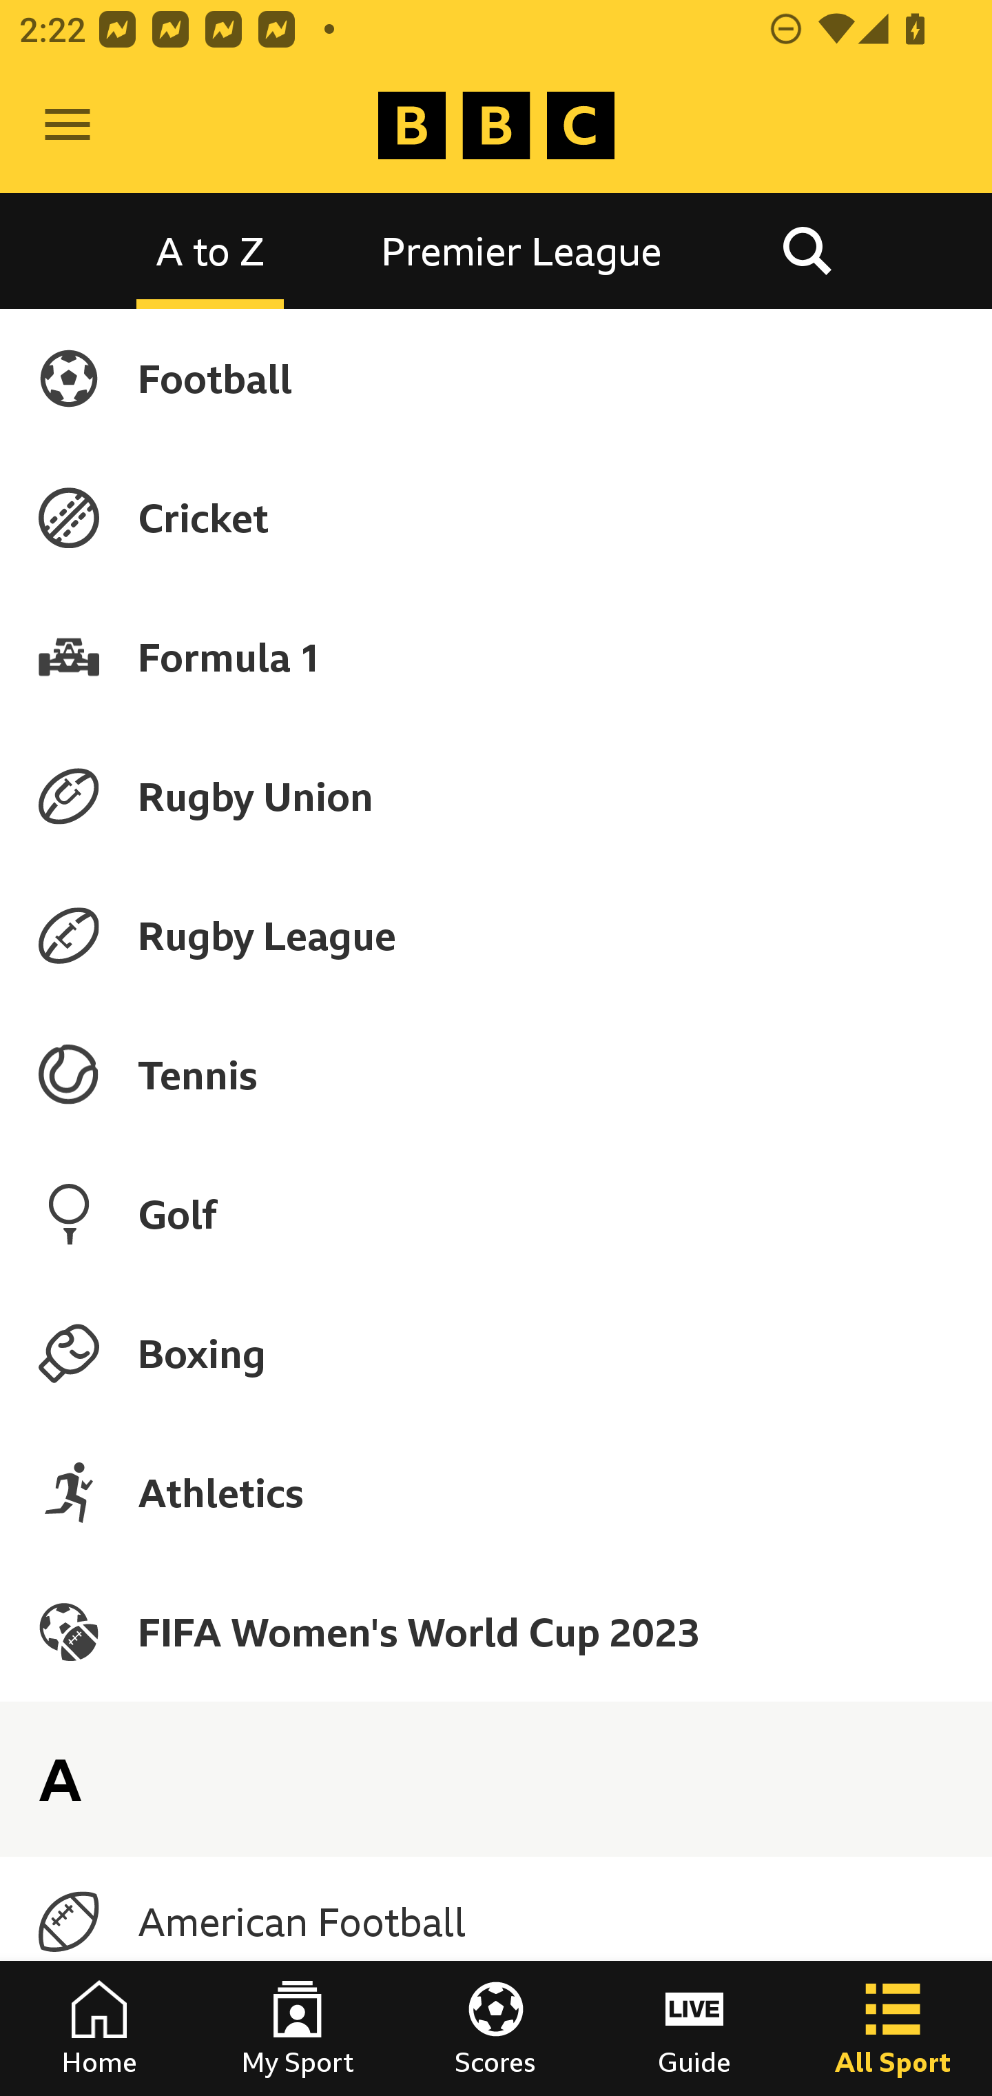 Image resolution: width=992 pixels, height=2096 pixels. What do you see at coordinates (298, 2028) in the screenshot?
I see `My Sport` at bounding box center [298, 2028].